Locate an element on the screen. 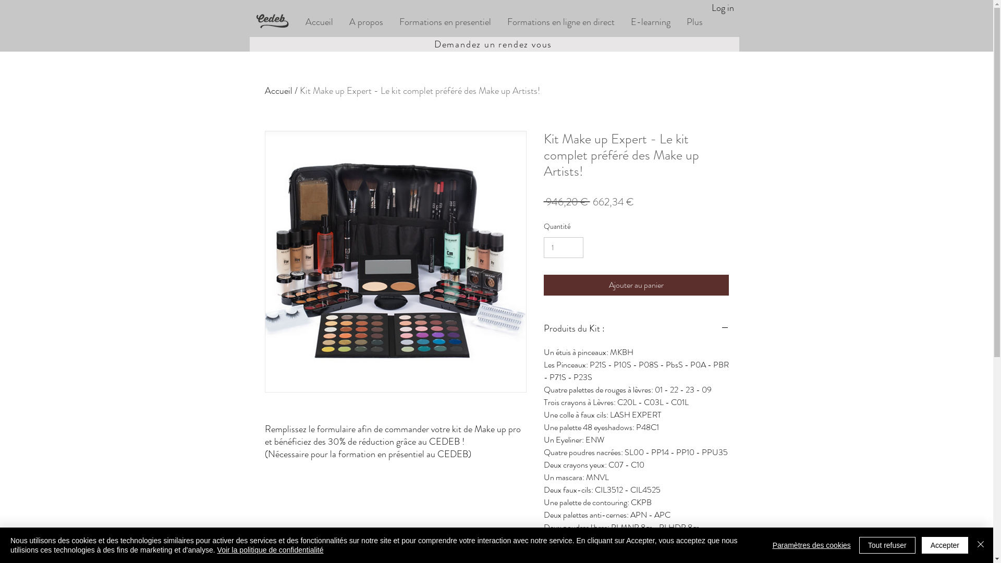 Image resolution: width=1001 pixels, height=563 pixels. Demandez un rendez vous is located at coordinates (494, 44).